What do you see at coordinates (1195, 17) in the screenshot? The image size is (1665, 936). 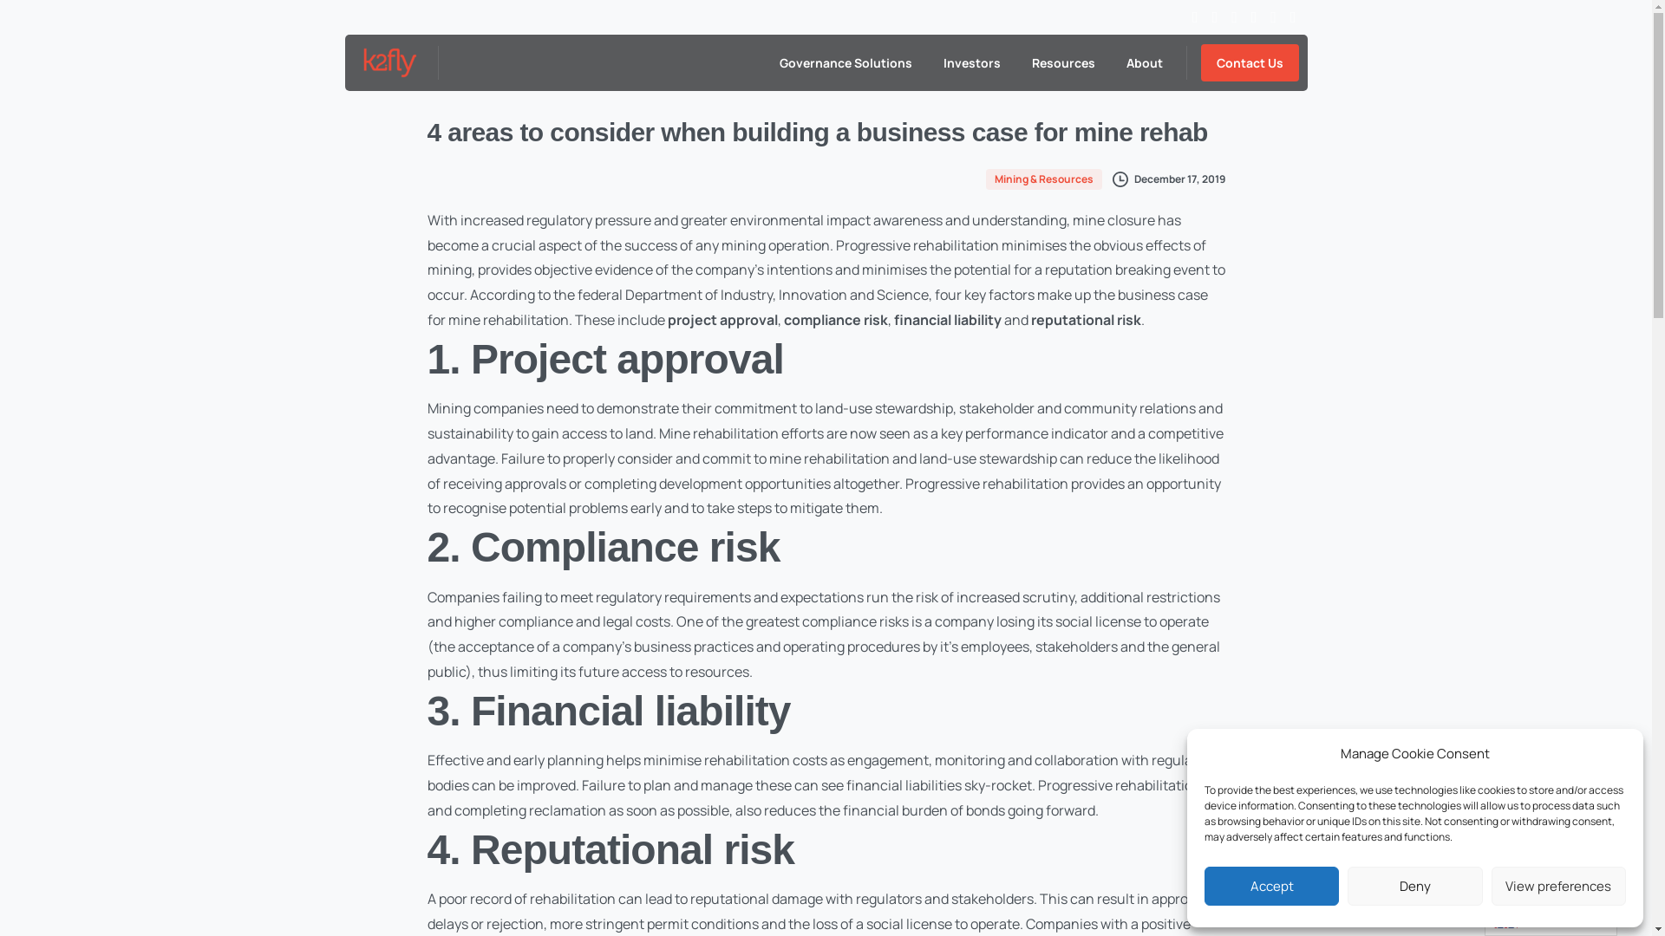 I see `Facebook` at bounding box center [1195, 17].